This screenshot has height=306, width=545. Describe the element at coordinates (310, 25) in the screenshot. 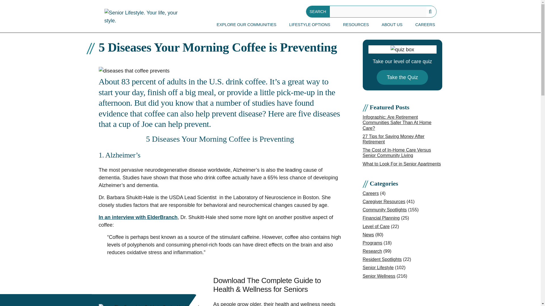

I see `LIFESTYLE OPTIONS` at that location.